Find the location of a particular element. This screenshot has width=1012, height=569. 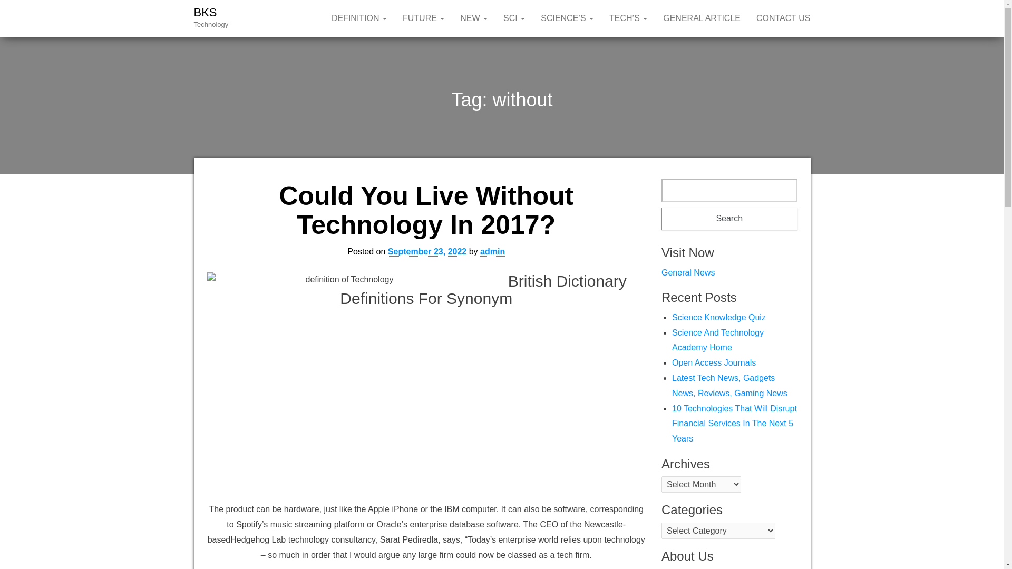

New is located at coordinates (474, 18).